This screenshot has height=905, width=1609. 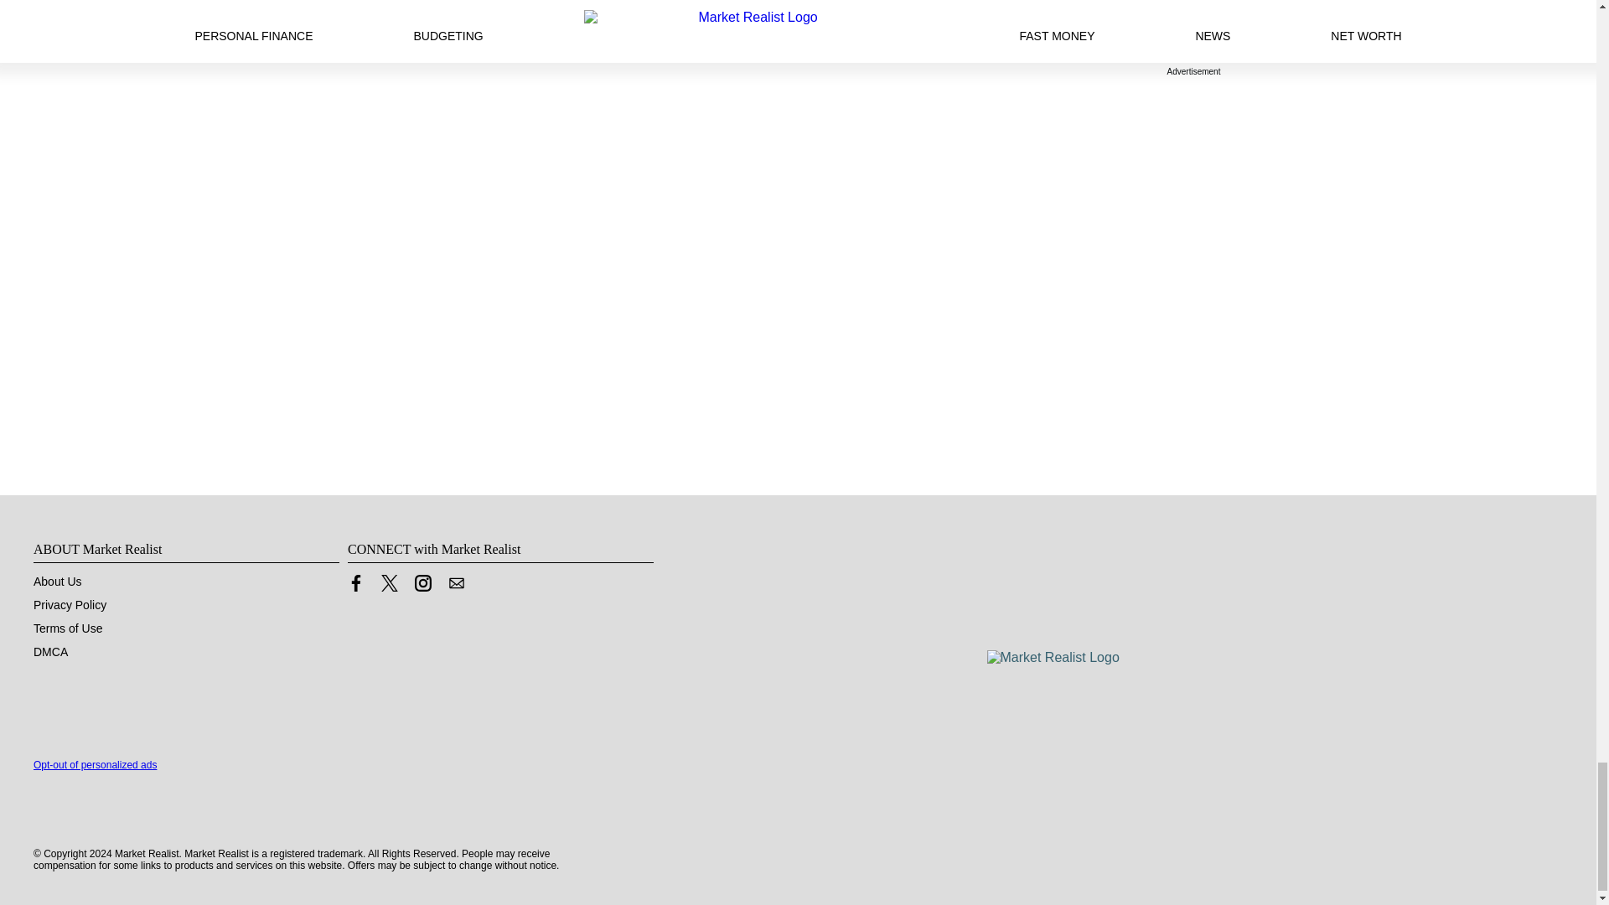 What do you see at coordinates (57, 582) in the screenshot?
I see `About Us` at bounding box center [57, 582].